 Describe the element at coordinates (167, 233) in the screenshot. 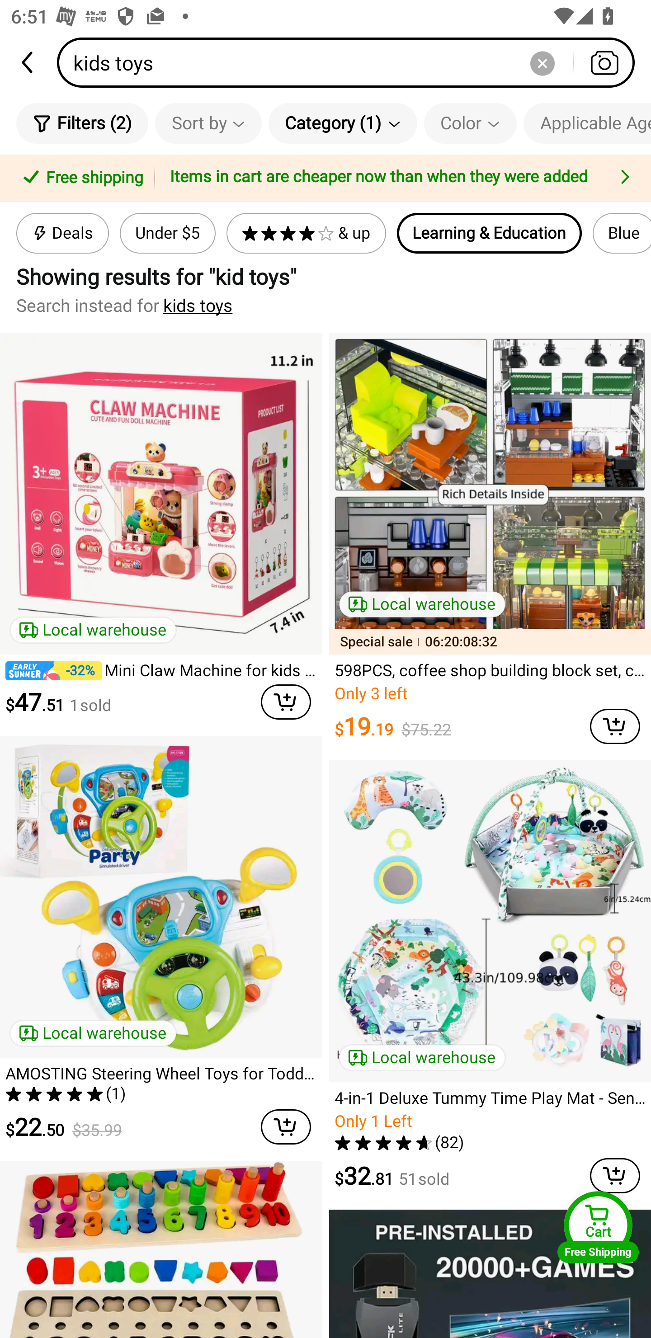

I see `Under $5` at that location.